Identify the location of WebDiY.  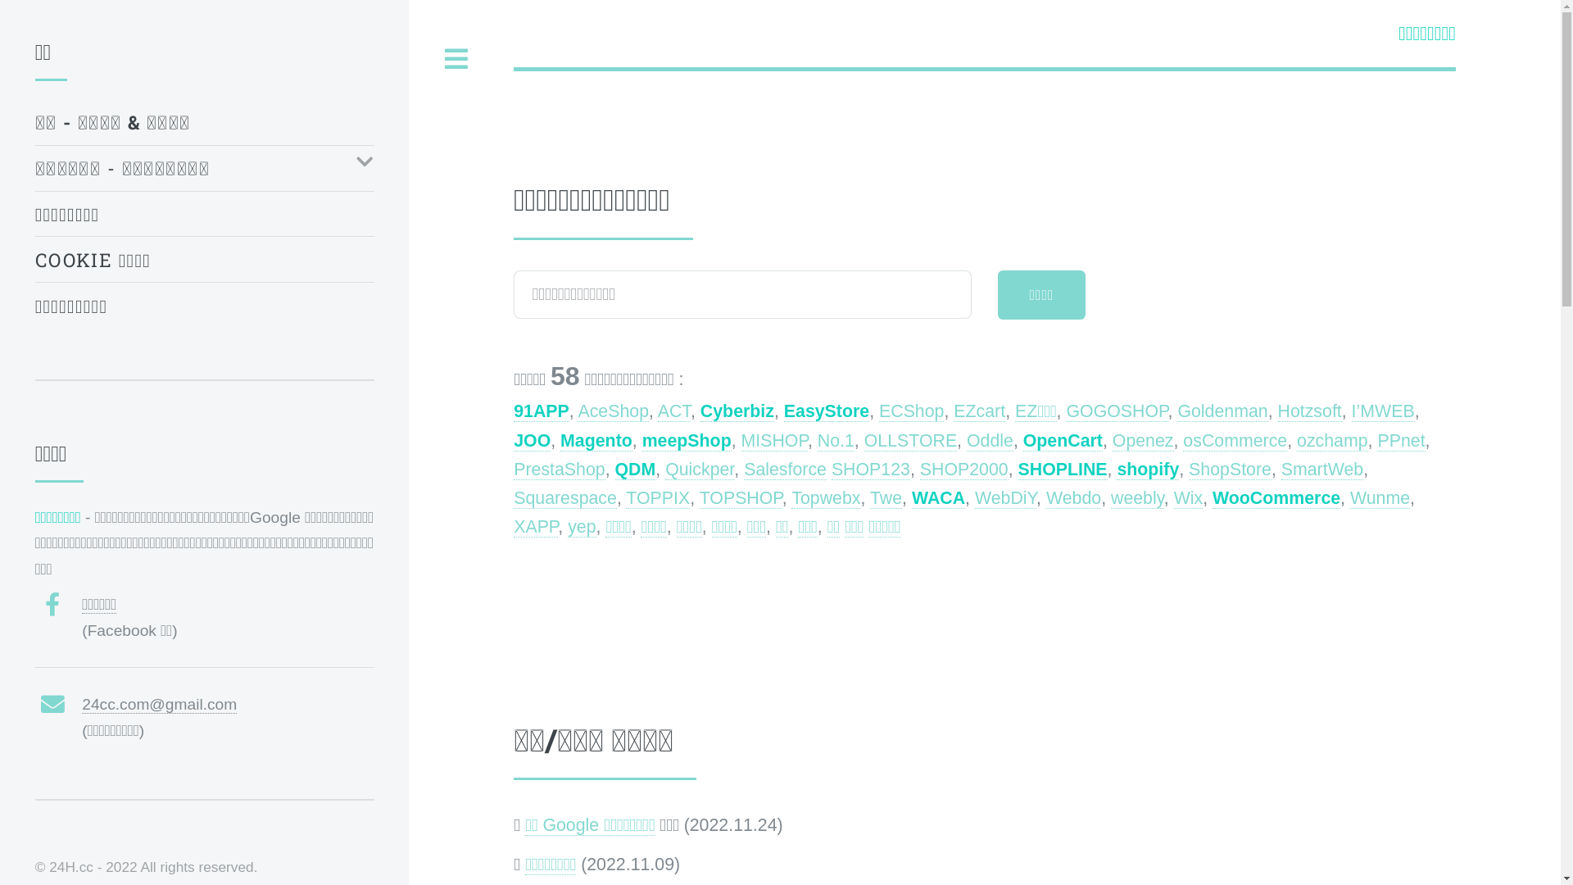
(1006, 498).